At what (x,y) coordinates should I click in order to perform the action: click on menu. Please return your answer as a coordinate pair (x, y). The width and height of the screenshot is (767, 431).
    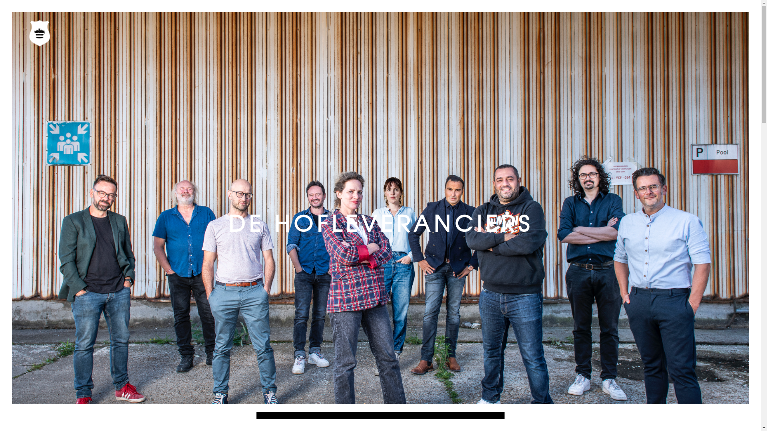
    Looking at the image, I should click on (41, 35).